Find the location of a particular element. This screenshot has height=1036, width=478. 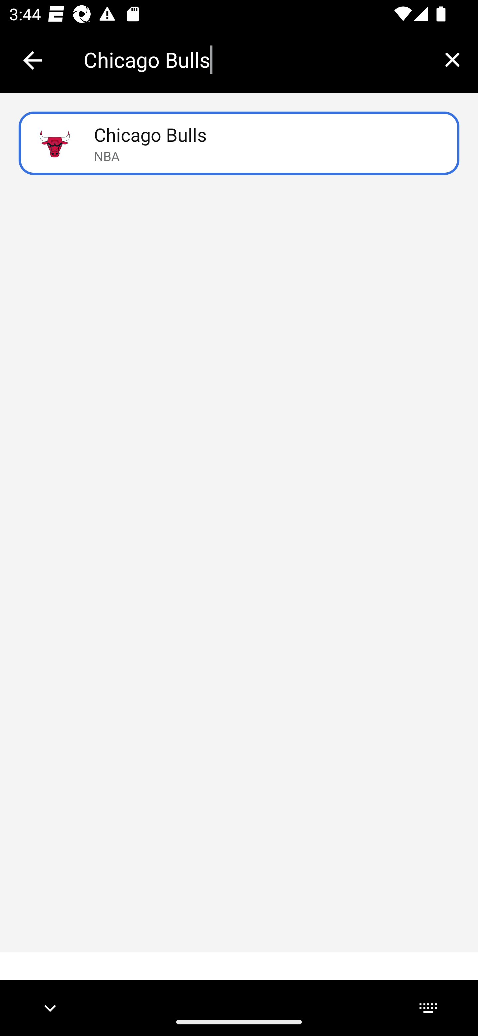

Clear query is located at coordinates (452, 59).